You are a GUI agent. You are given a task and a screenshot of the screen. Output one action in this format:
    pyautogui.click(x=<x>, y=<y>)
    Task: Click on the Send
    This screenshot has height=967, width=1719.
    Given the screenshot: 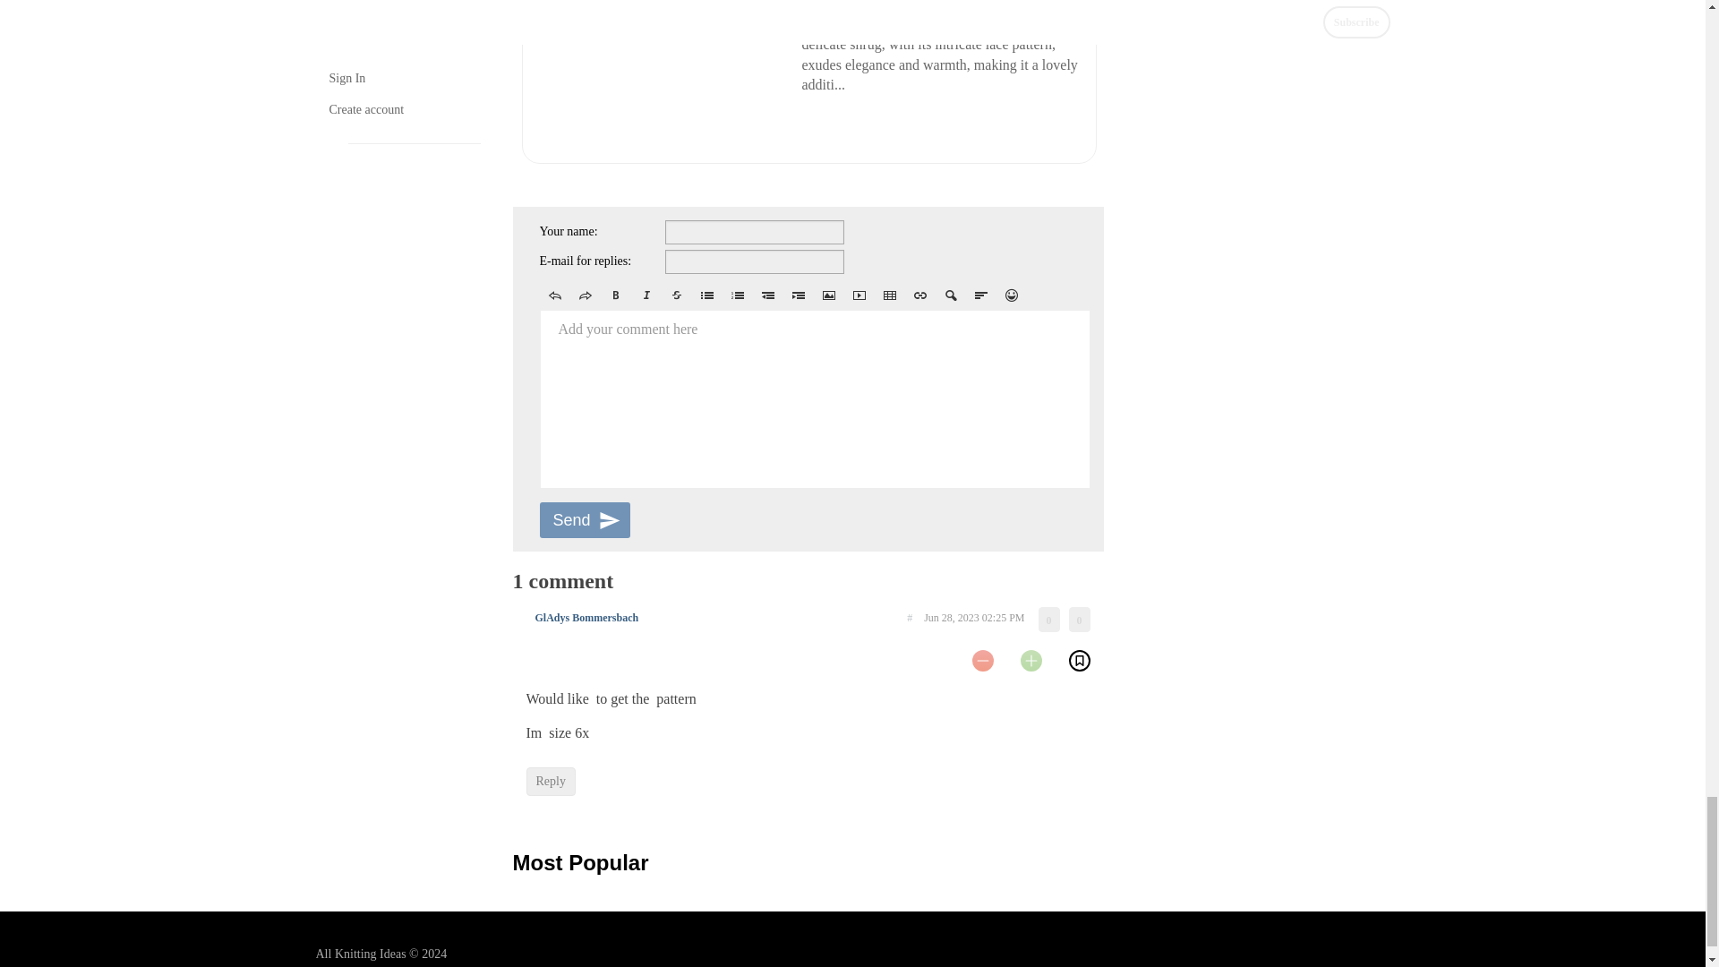 What is the action you would take?
    pyautogui.click(x=584, y=519)
    